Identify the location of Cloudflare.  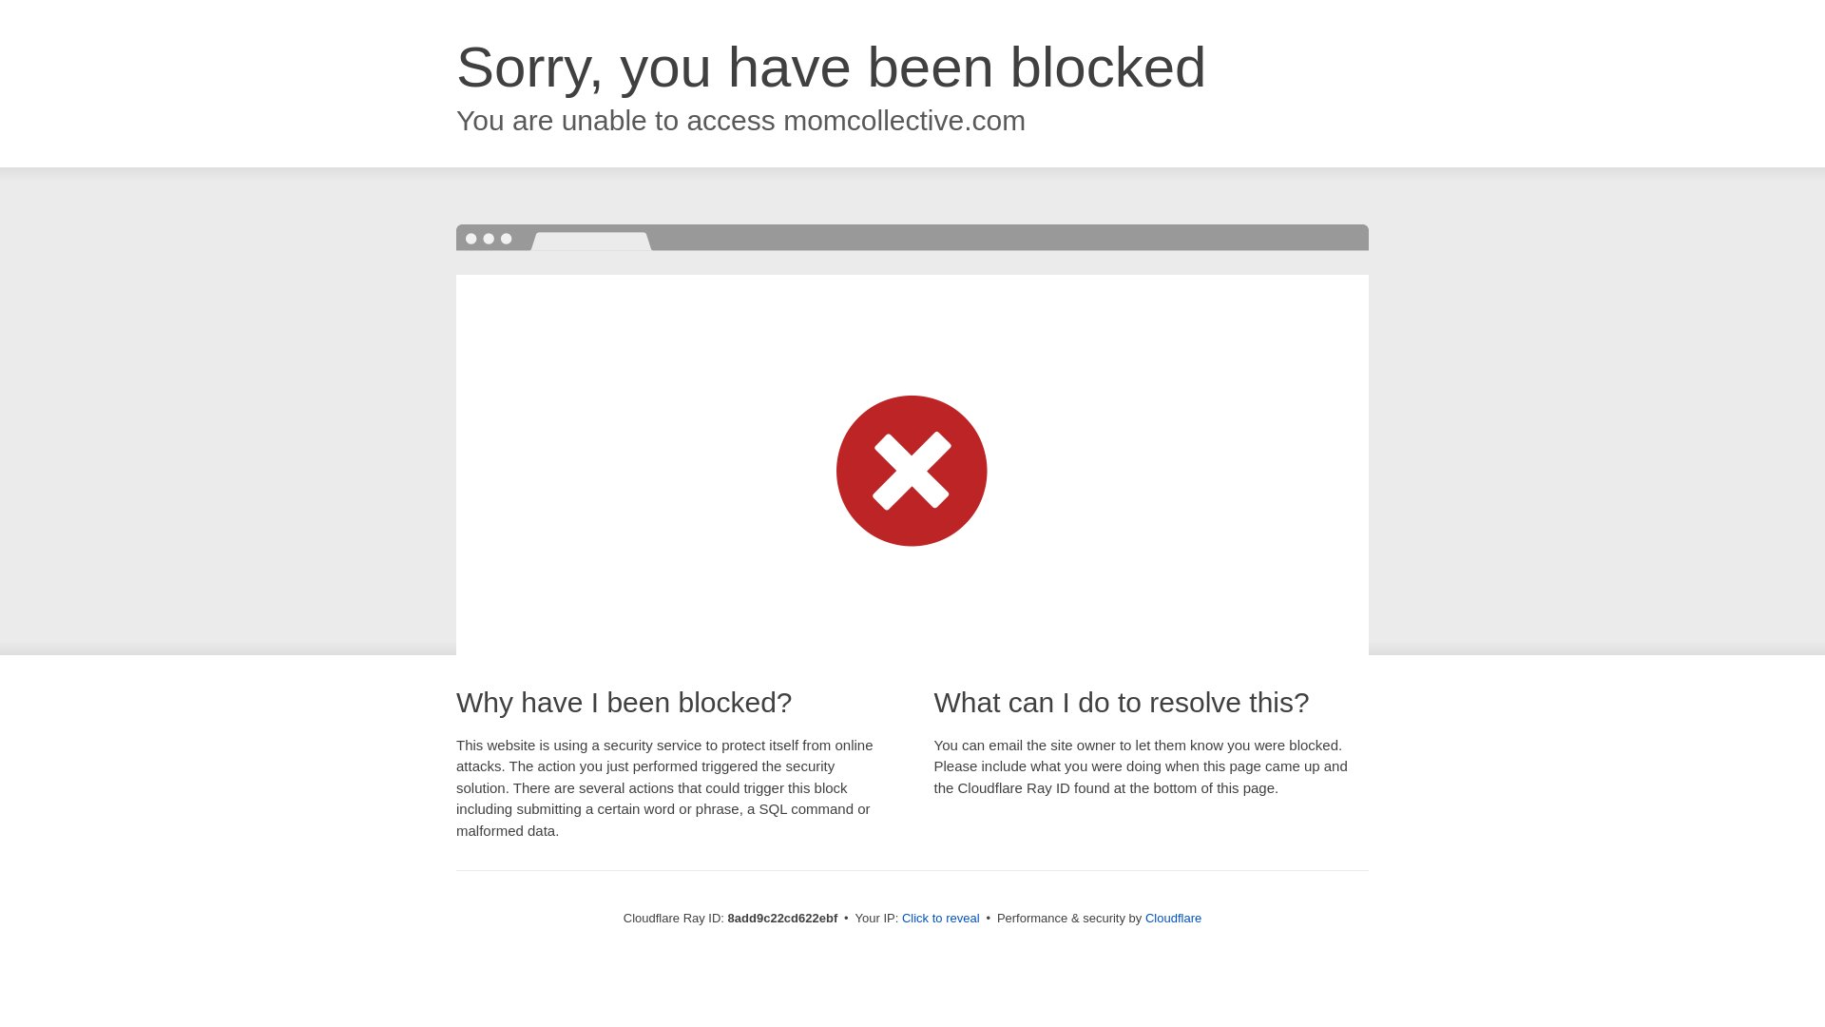
(1173, 918).